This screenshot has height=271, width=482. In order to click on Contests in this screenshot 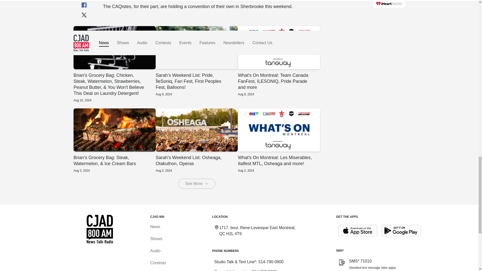, I will do `click(158, 263)`.